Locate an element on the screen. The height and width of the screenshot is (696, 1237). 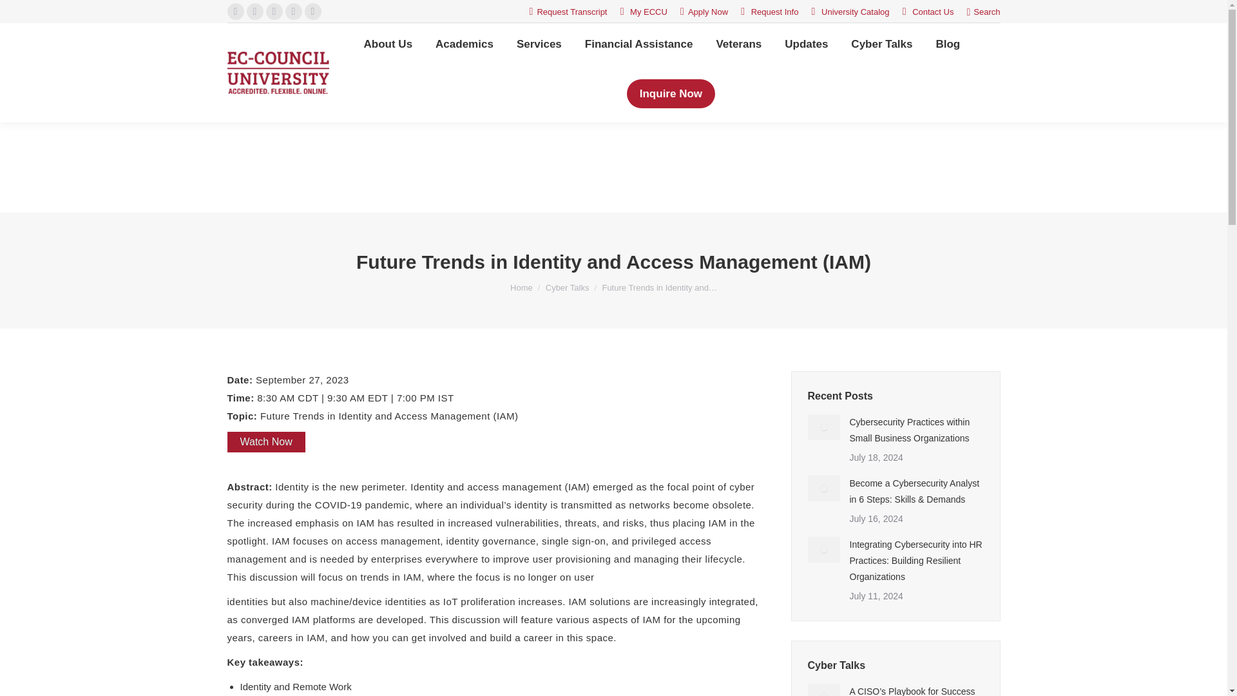
My ECCU is located at coordinates (644, 12).